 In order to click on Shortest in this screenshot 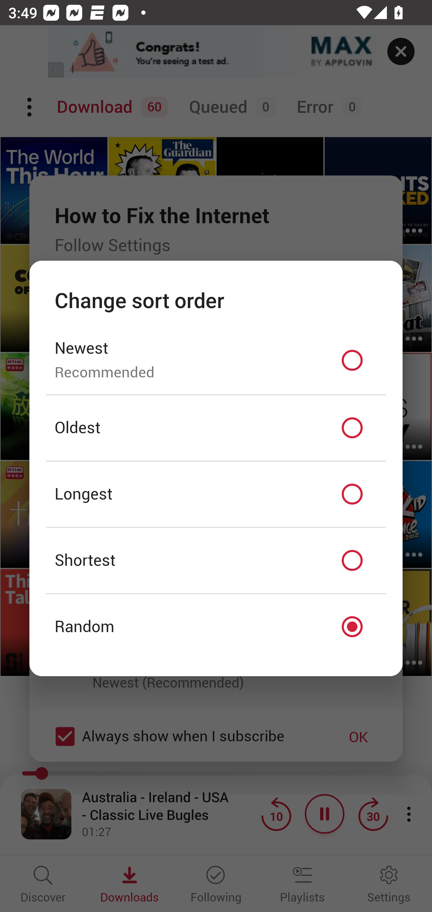, I will do `click(216, 560)`.